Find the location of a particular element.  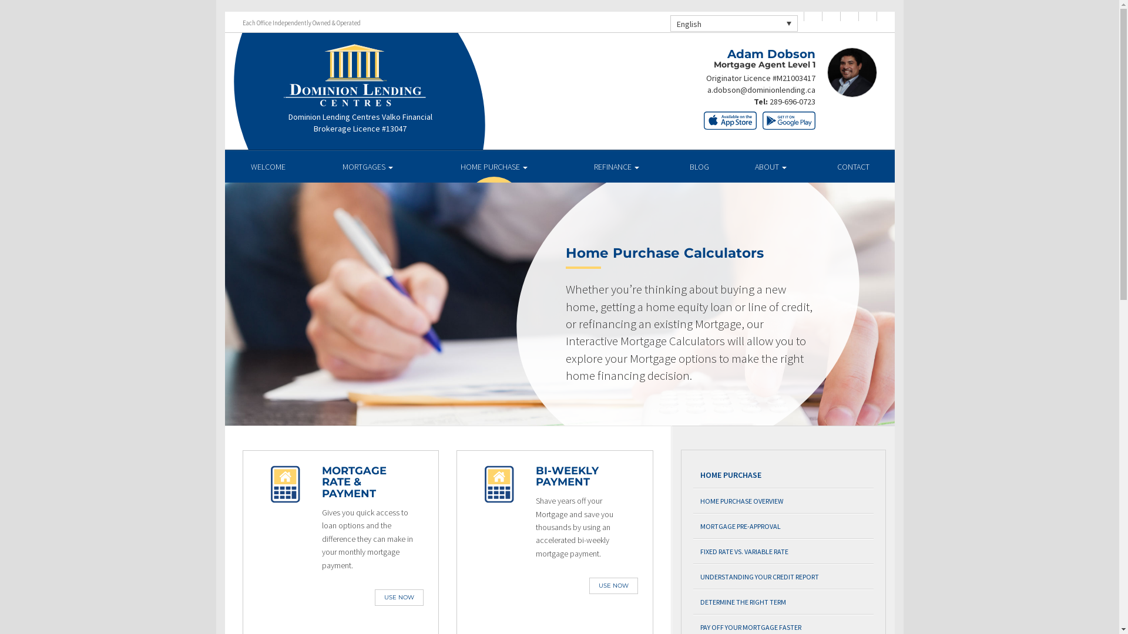

HOME PURCHASE is located at coordinates (495, 167).